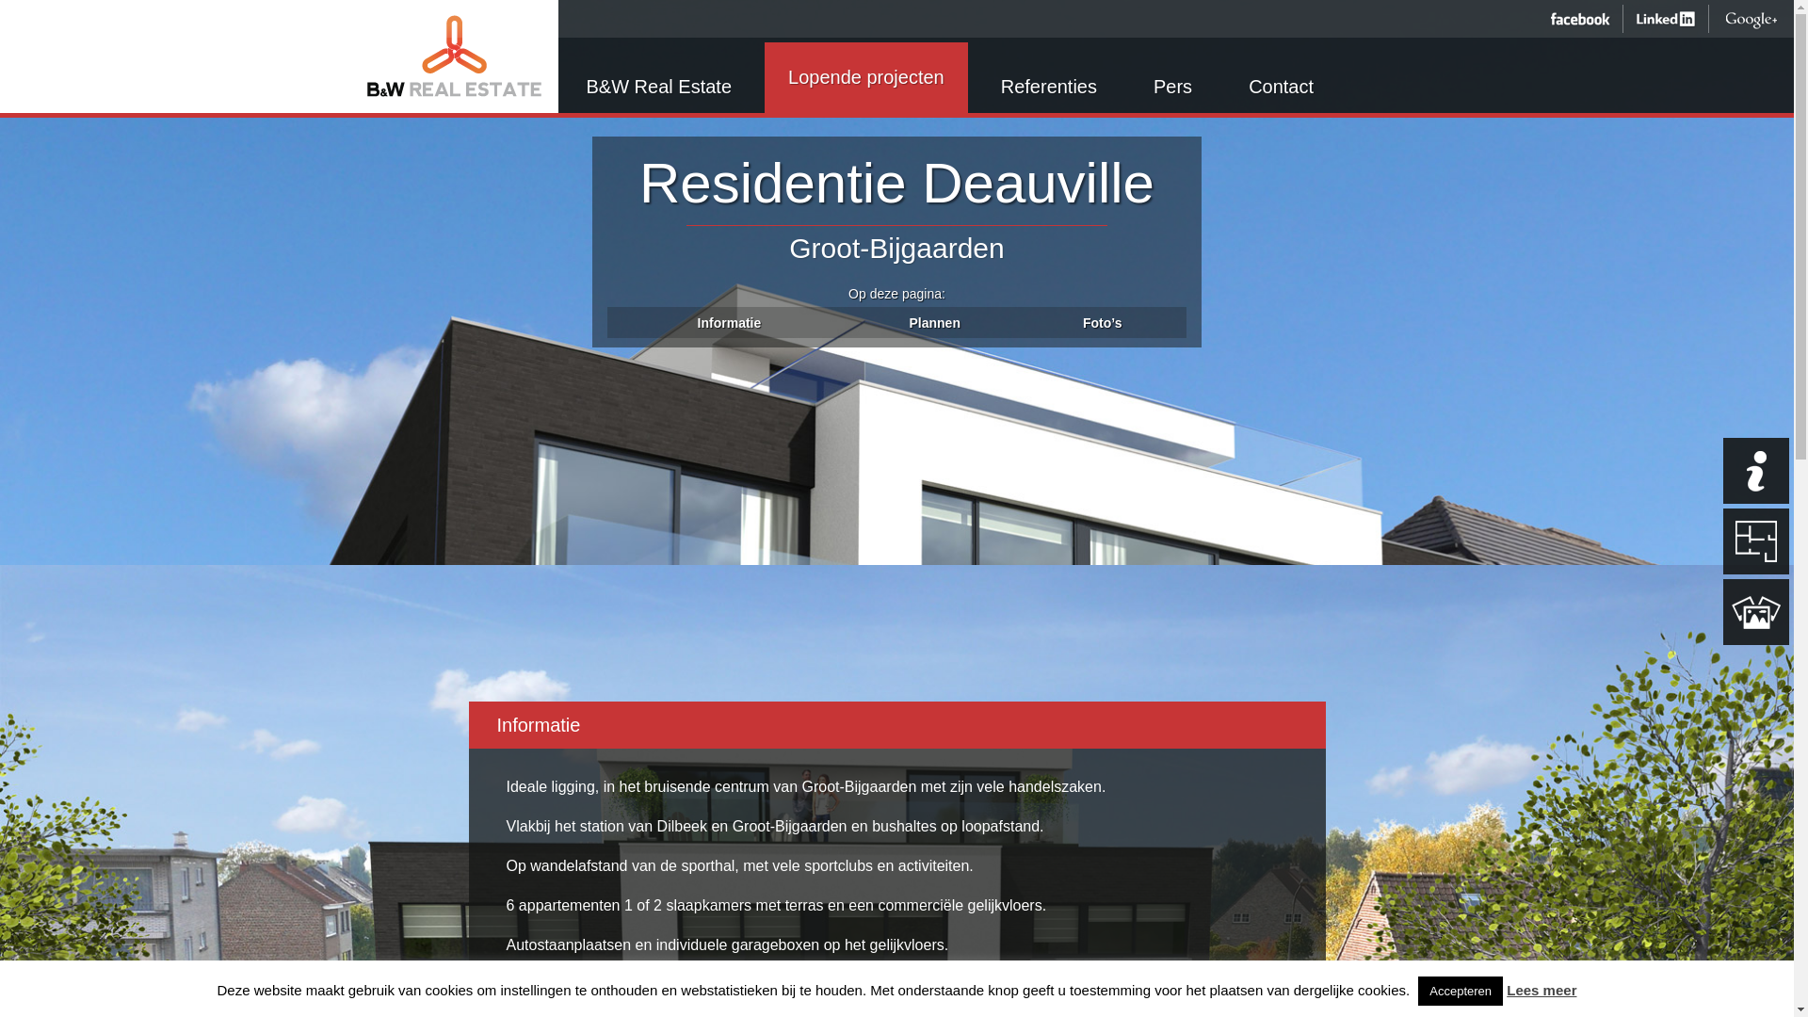 The image size is (1808, 1017). Describe the element at coordinates (444, 56) in the screenshot. I see `B&W Real Estate` at that location.